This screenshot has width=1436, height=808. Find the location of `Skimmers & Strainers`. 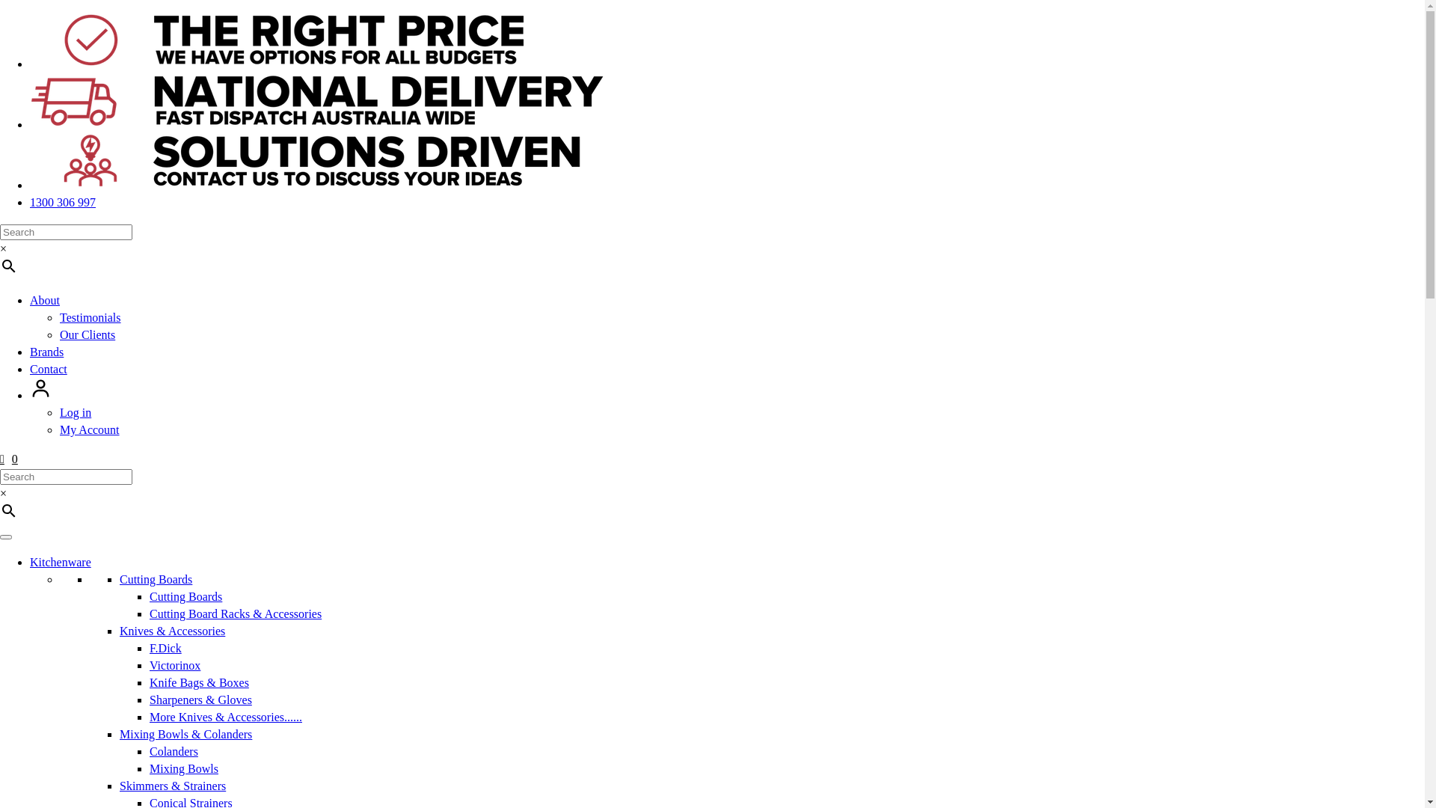

Skimmers & Strainers is located at coordinates (173, 786).